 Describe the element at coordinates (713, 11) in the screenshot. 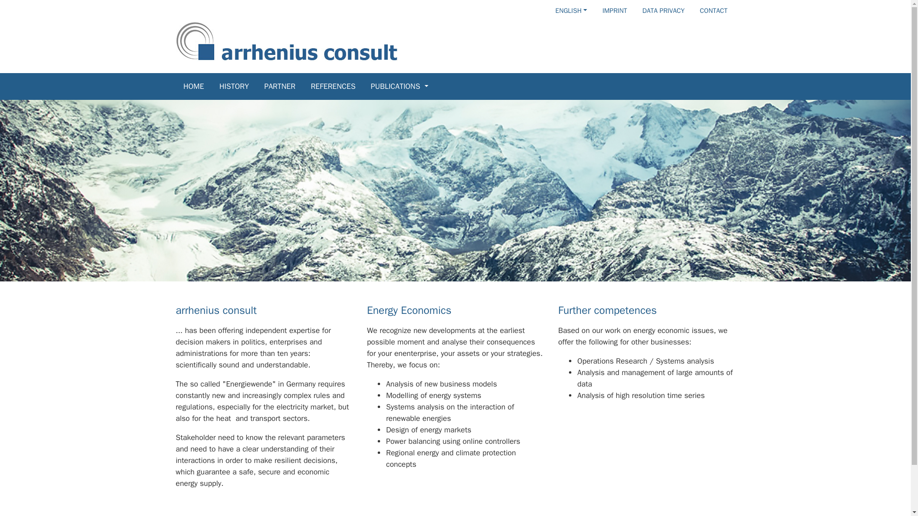

I see `CONTACT` at that location.